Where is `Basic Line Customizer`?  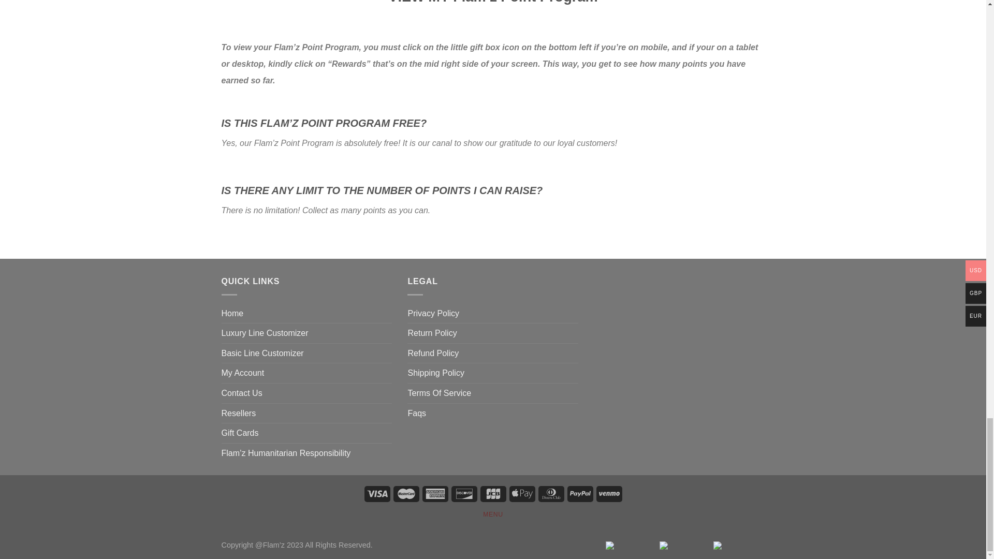 Basic Line Customizer is located at coordinates (263, 354).